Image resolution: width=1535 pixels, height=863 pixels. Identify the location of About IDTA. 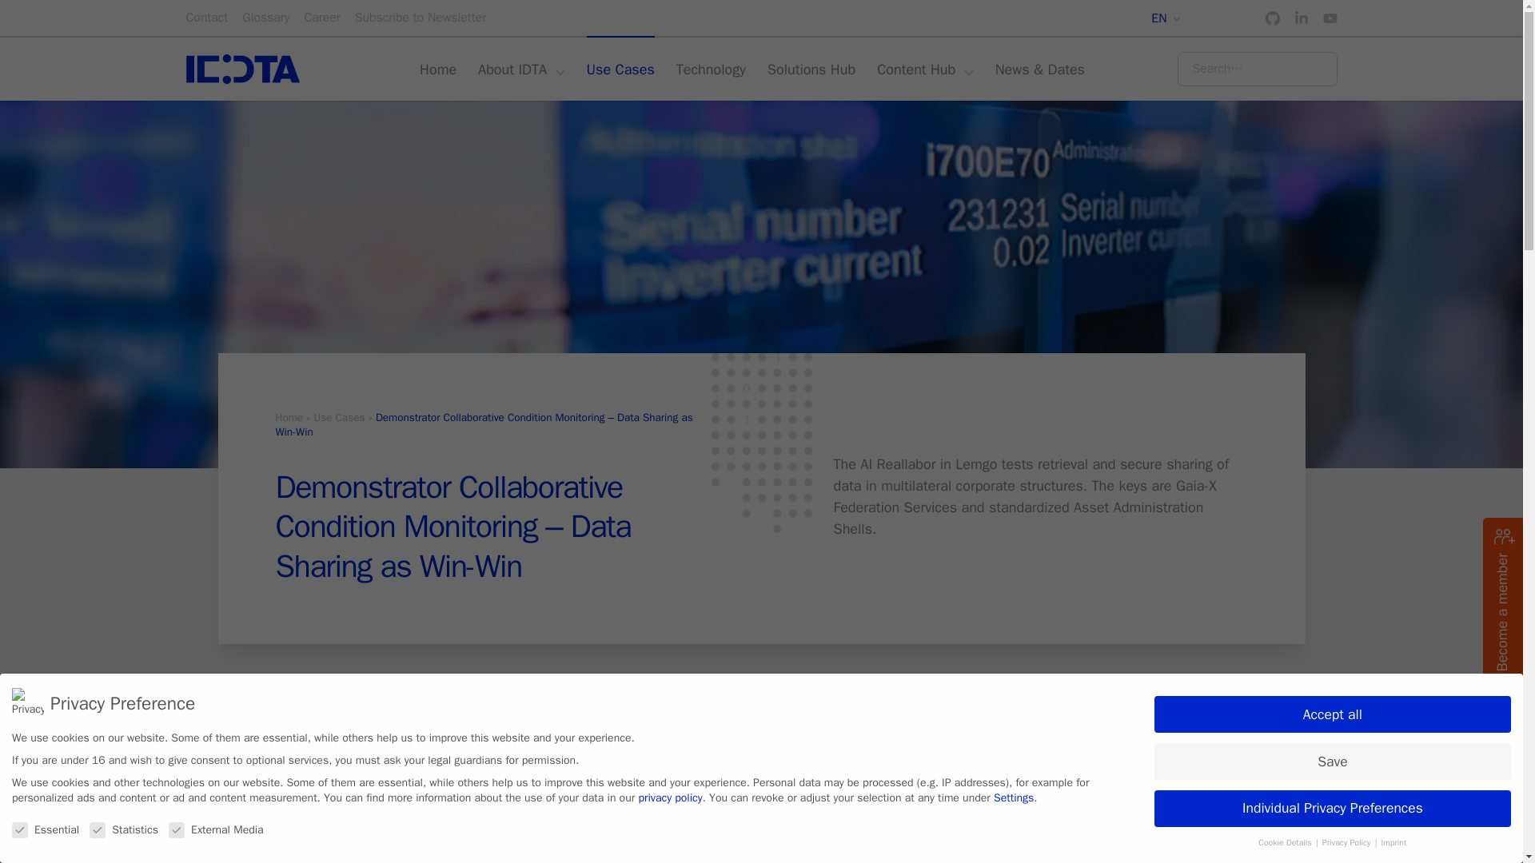
(521, 69).